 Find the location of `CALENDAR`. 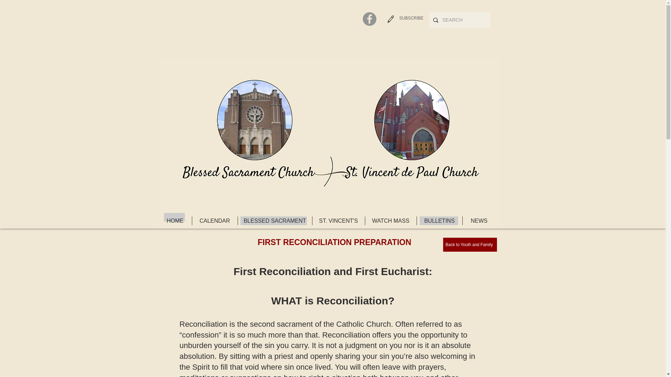

CALENDAR is located at coordinates (215, 221).